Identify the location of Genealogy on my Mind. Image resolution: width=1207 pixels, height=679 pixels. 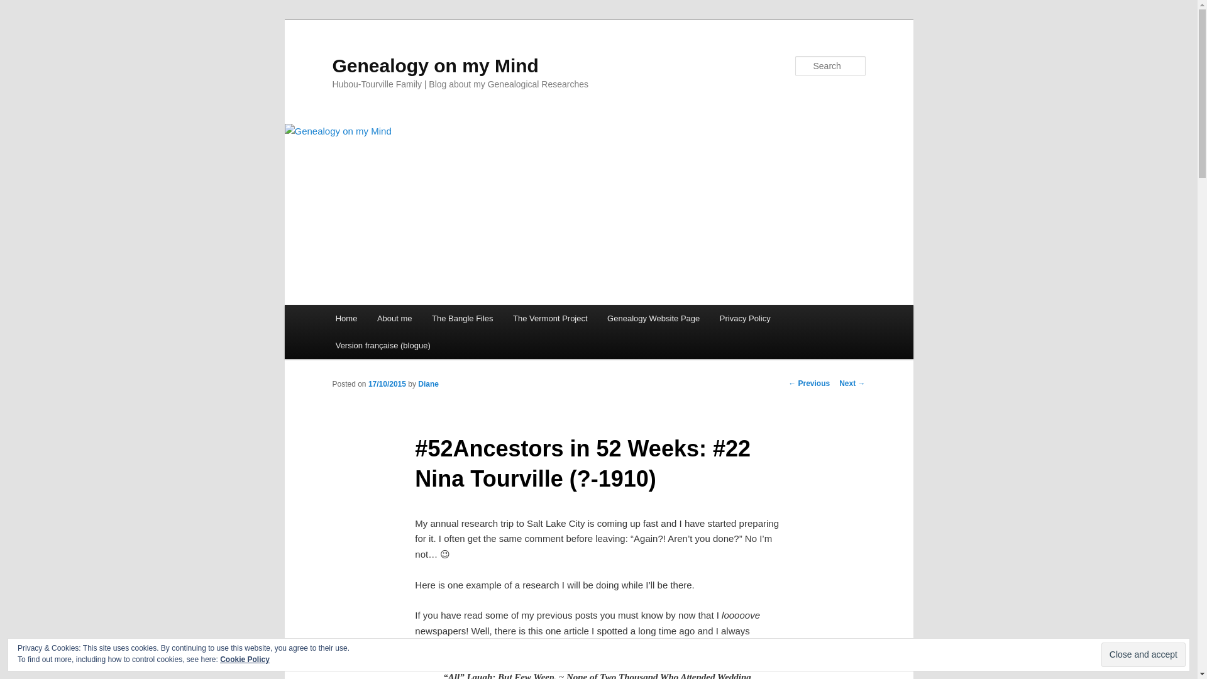
(435, 65).